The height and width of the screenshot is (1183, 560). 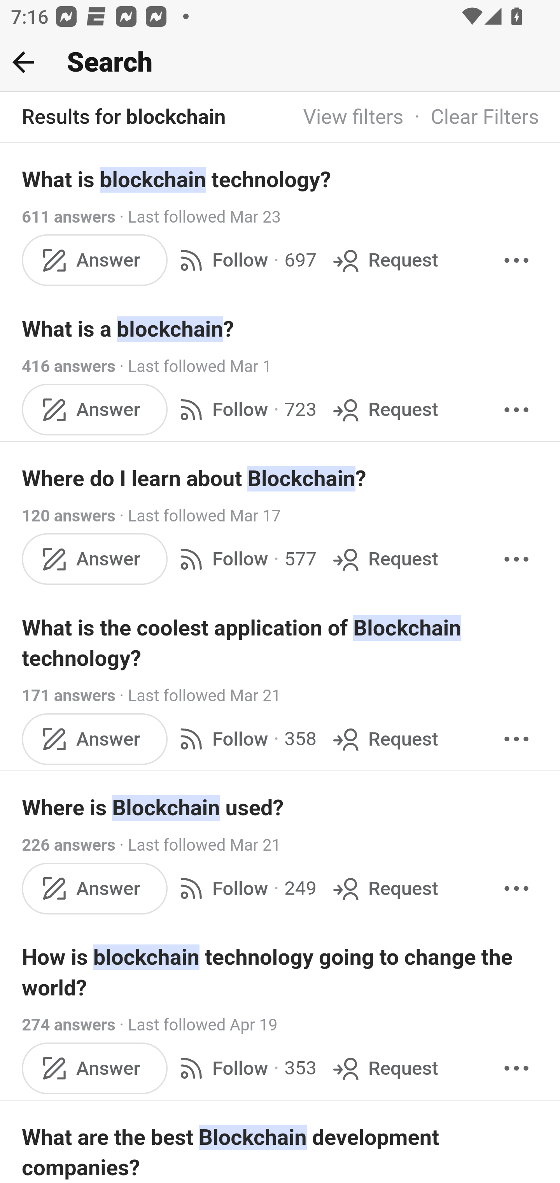 I want to click on 226 answers 226  answers, so click(x=68, y=845).